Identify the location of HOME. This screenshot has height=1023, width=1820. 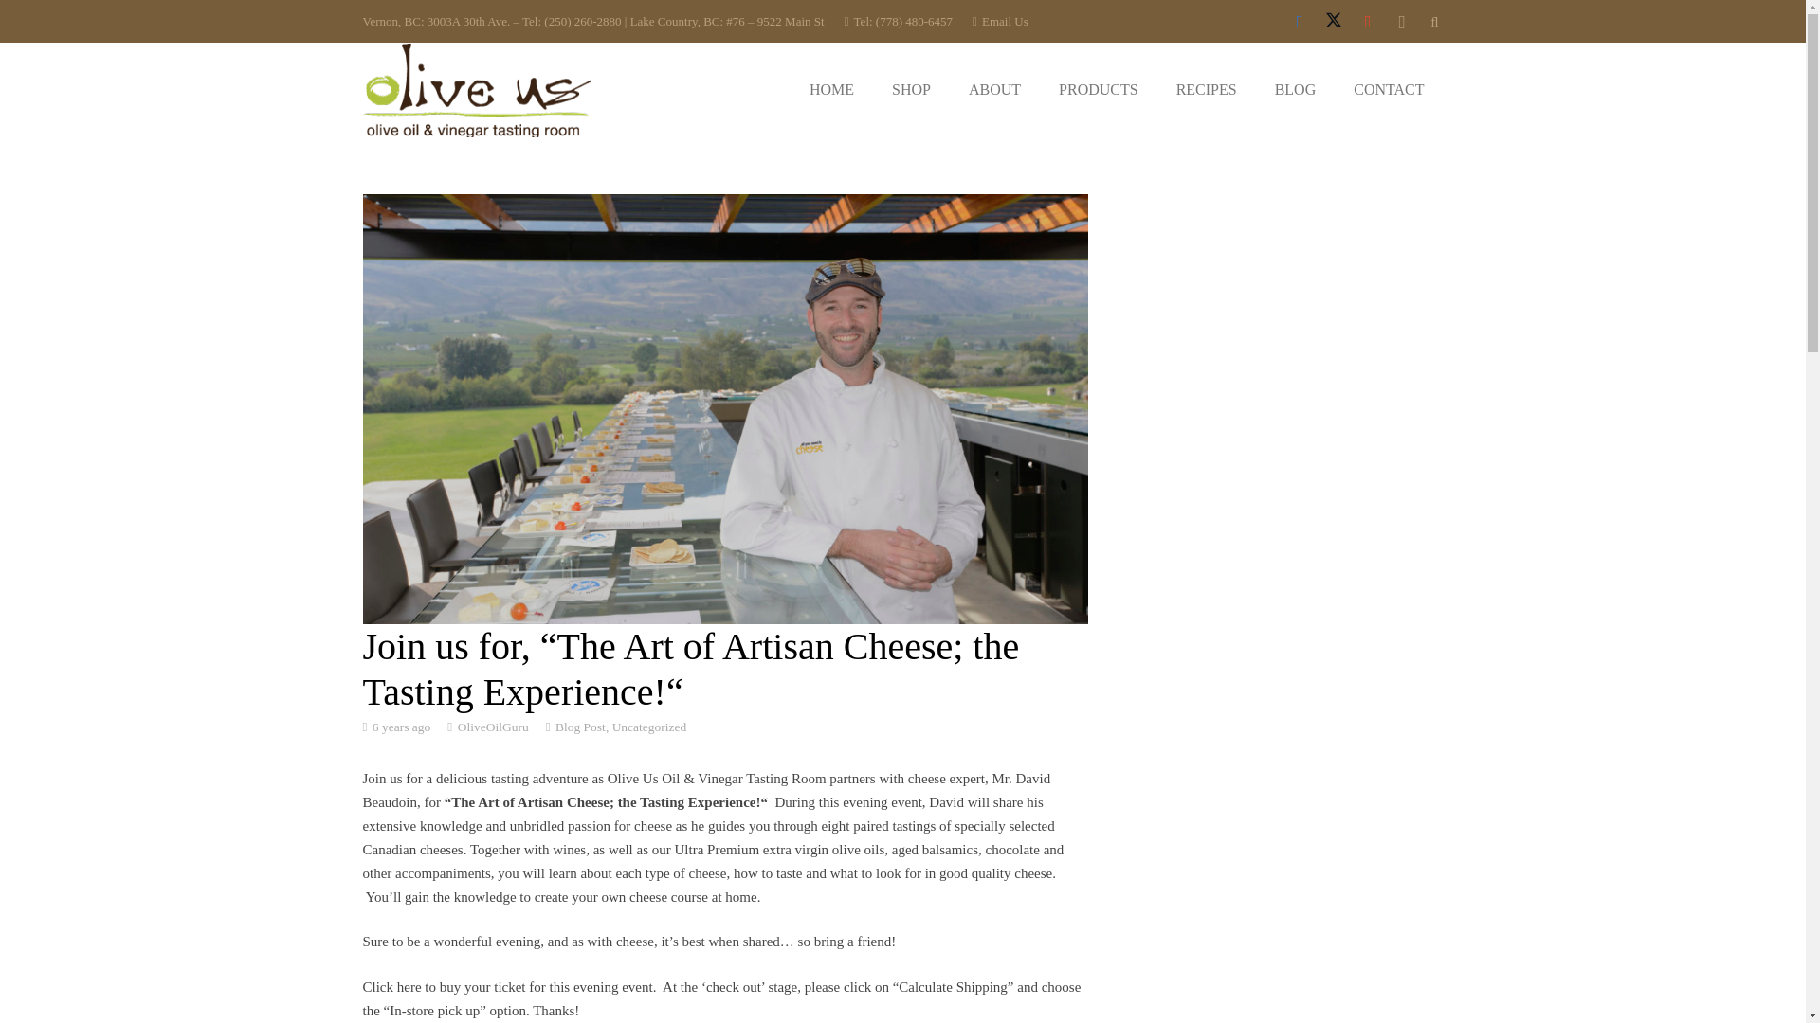
(831, 89).